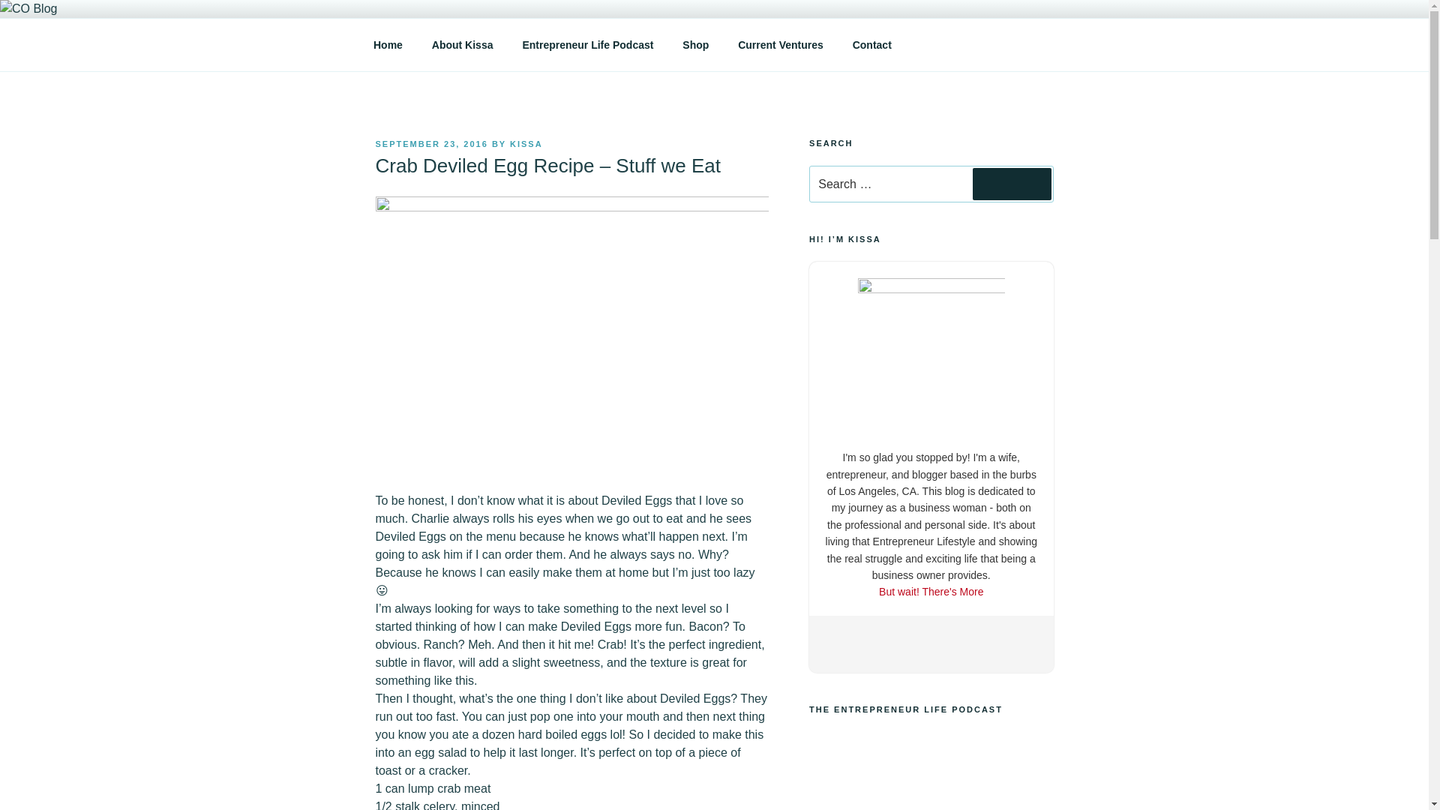  I want to click on KISSA, so click(526, 143).